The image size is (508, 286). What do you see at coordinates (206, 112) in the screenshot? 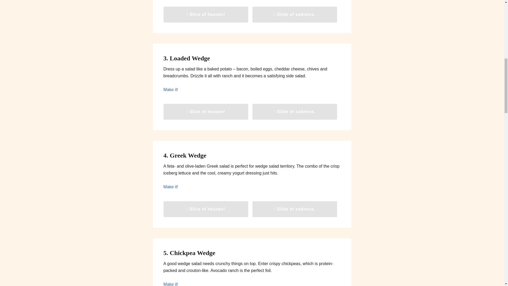
I see `Slice of heaven!` at bounding box center [206, 112].